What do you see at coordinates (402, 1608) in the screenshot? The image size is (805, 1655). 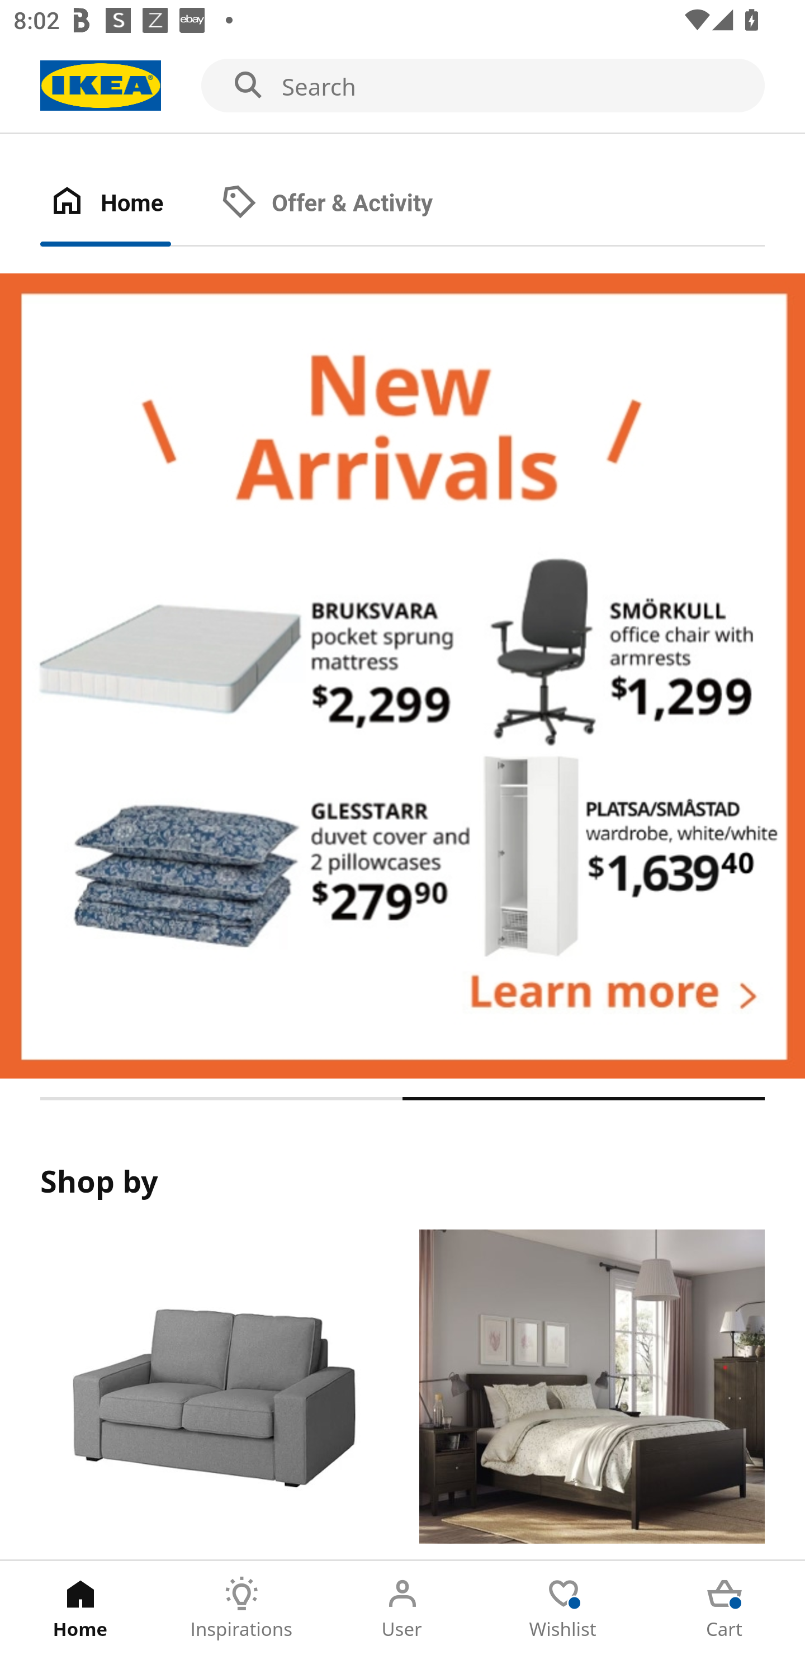 I see `User
Tab 3 of 5` at bounding box center [402, 1608].